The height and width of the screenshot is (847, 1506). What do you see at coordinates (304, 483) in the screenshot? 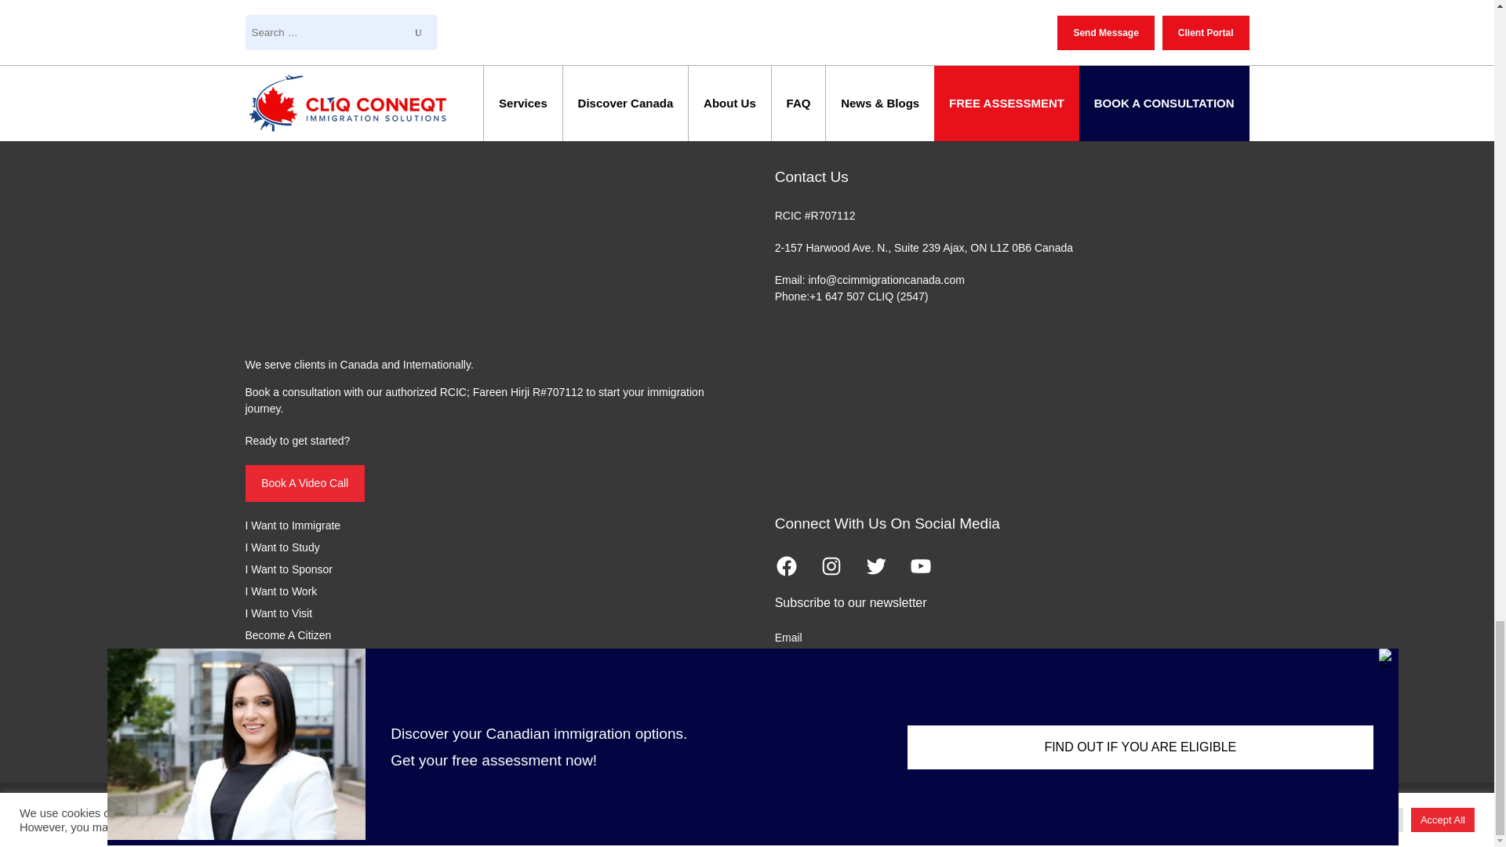
I see `Book A Video Call` at bounding box center [304, 483].